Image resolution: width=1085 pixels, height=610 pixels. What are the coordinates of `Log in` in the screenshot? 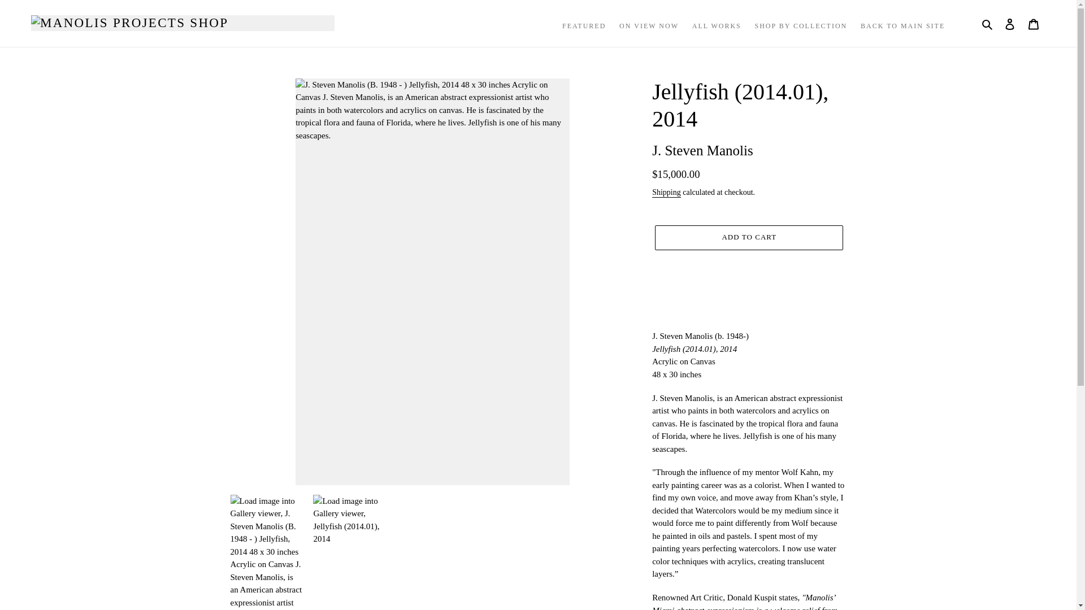 It's located at (1010, 23).